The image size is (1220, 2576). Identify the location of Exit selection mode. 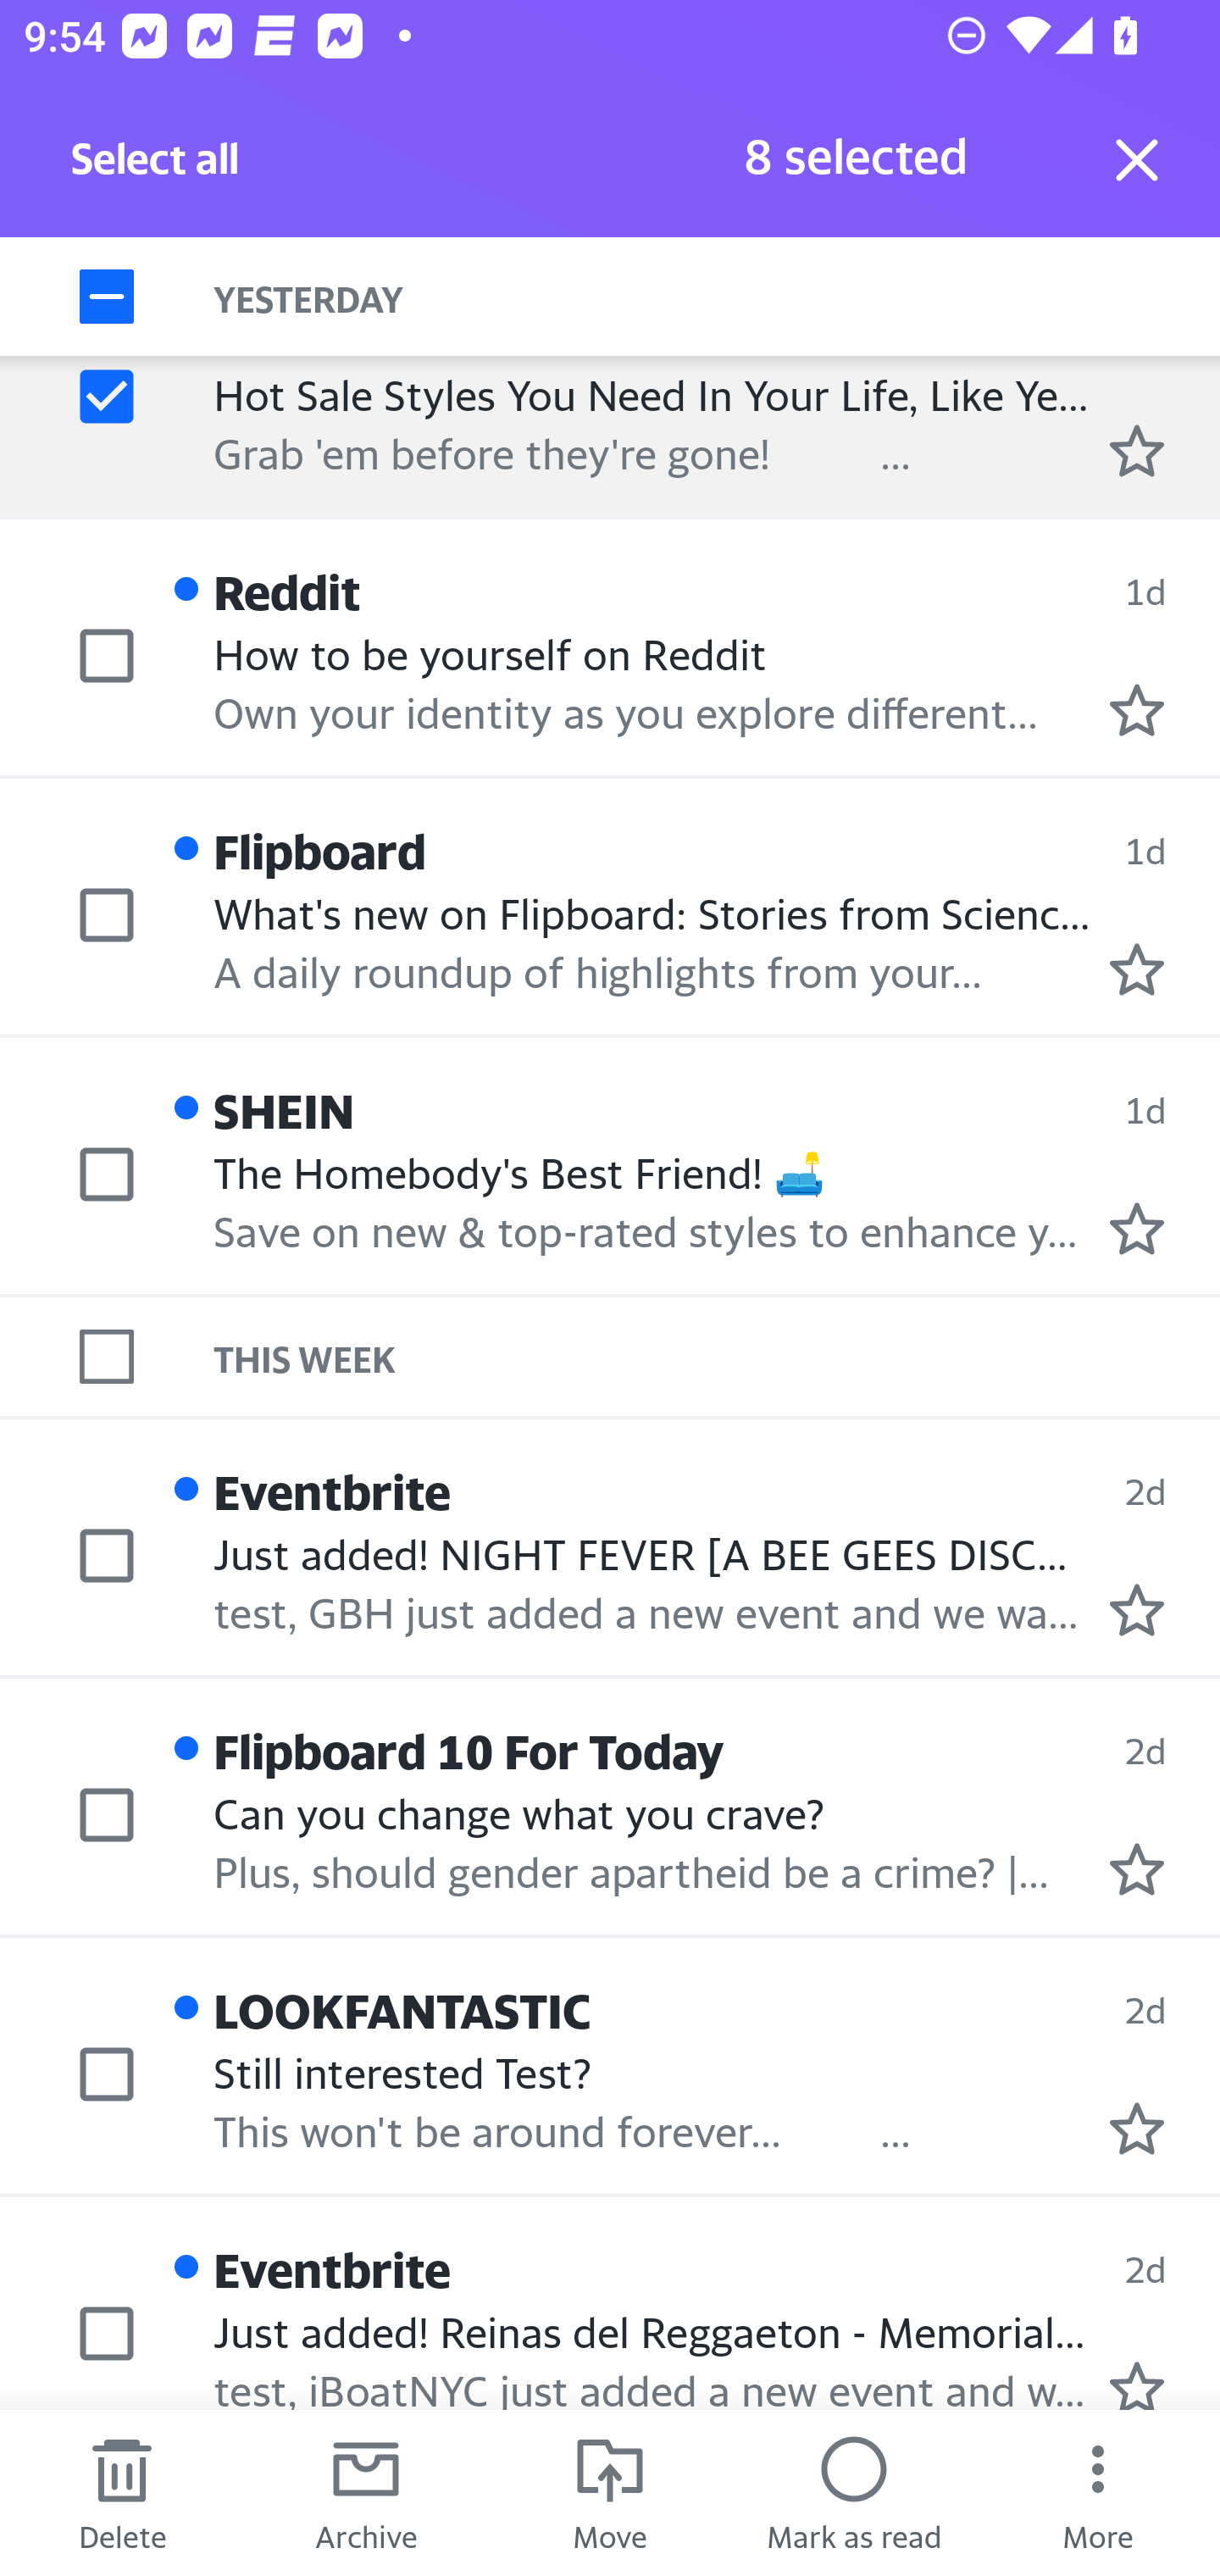
(1137, 159).